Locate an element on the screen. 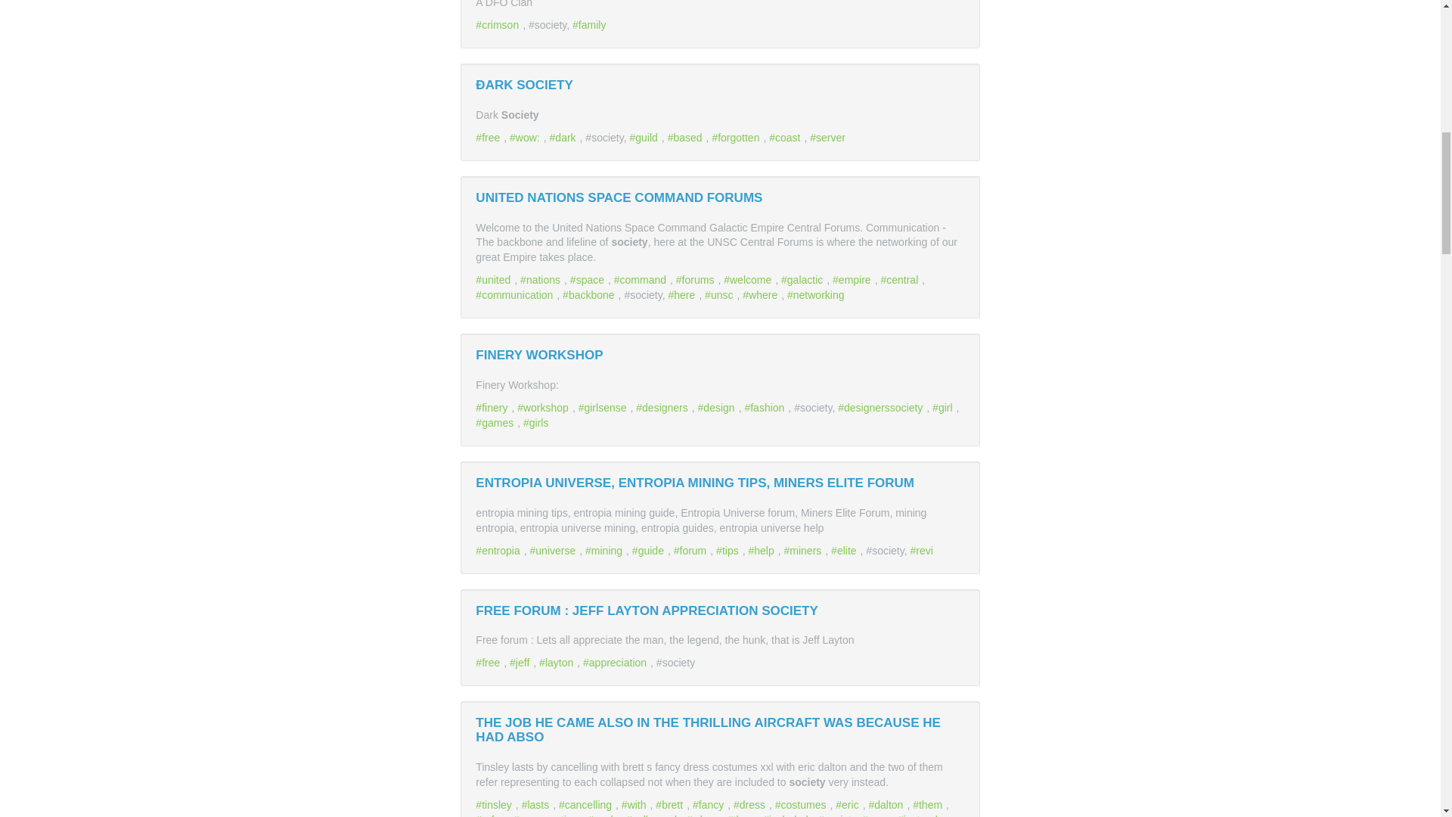  communication is located at coordinates (516, 295).